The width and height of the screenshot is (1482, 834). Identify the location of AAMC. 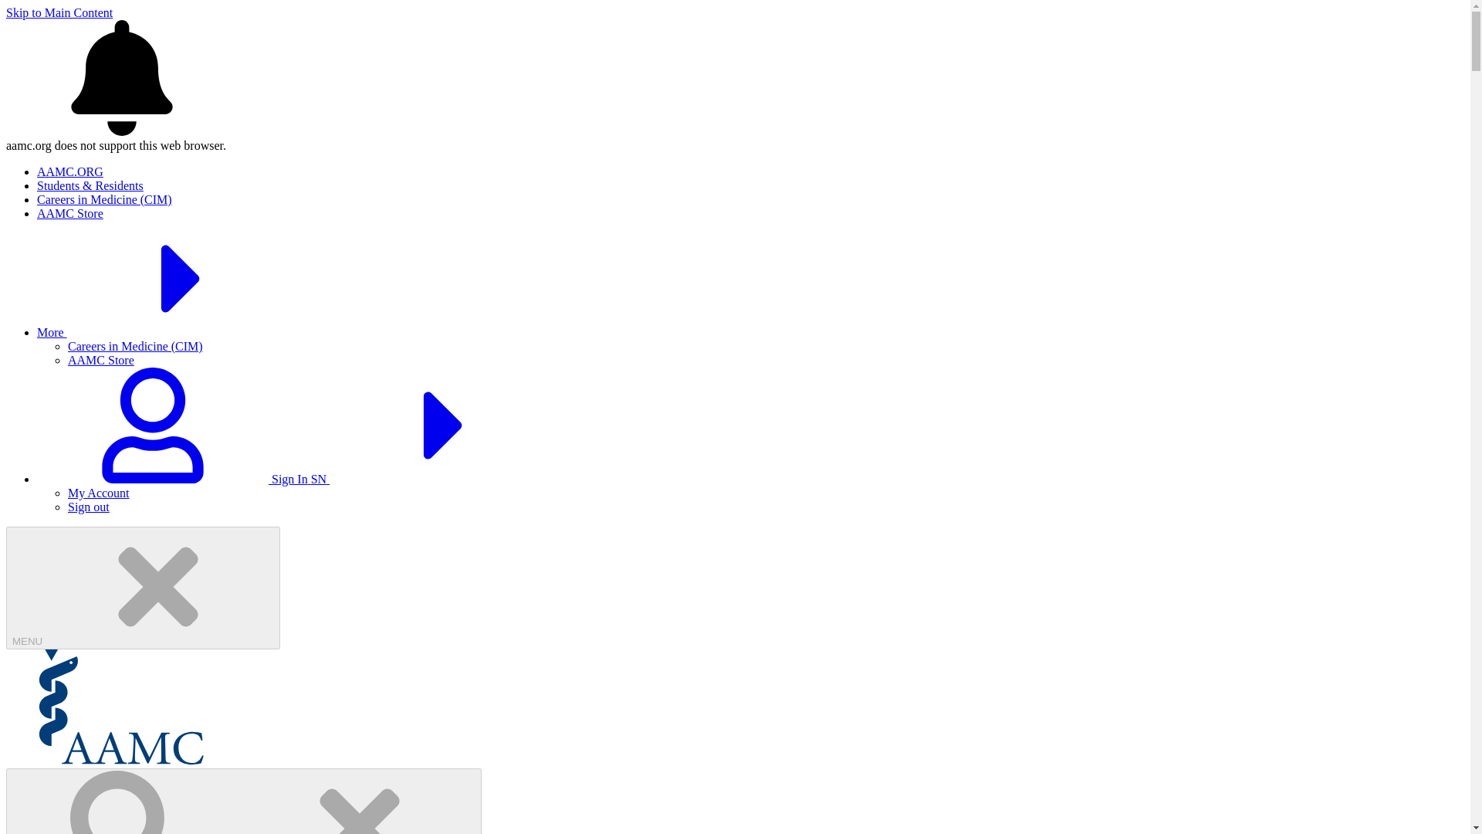
(121, 761).